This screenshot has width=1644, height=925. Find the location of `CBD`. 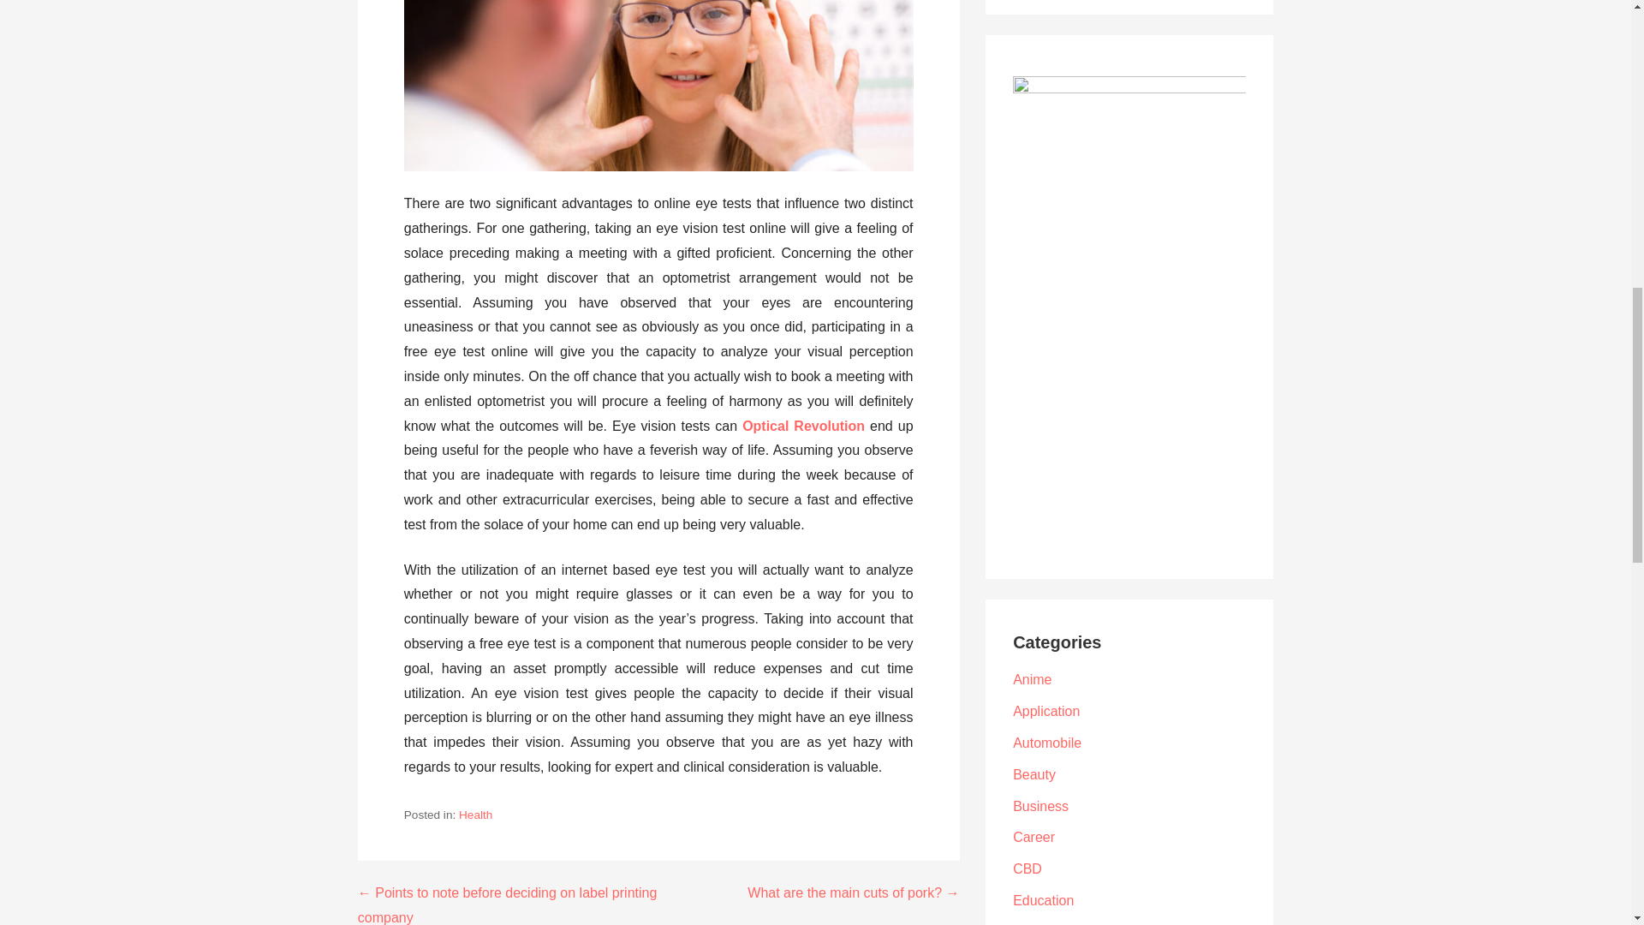

CBD is located at coordinates (1027, 868).